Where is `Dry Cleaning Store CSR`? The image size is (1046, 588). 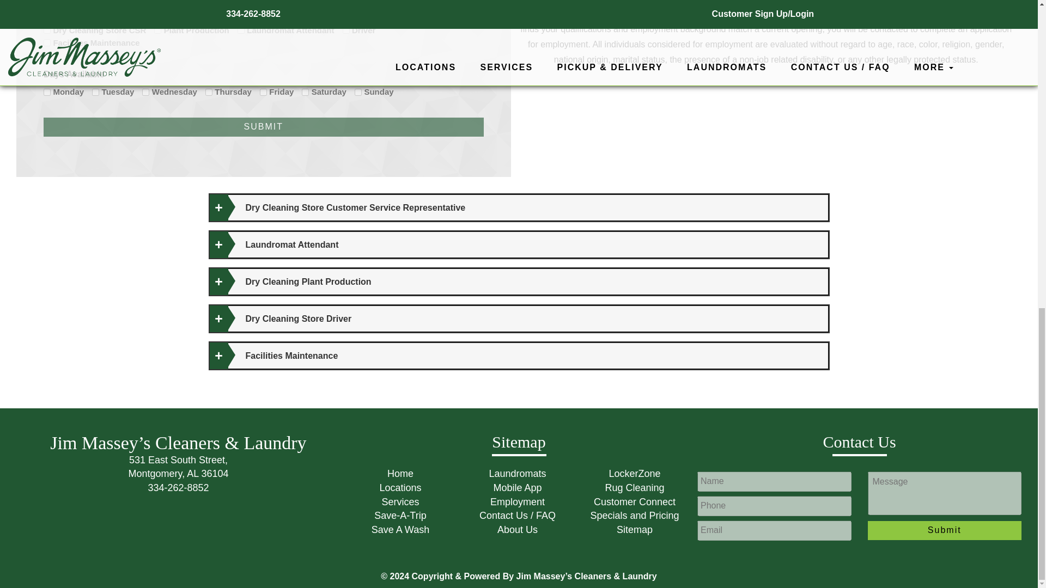
Dry Cleaning Store CSR is located at coordinates (47, 29).